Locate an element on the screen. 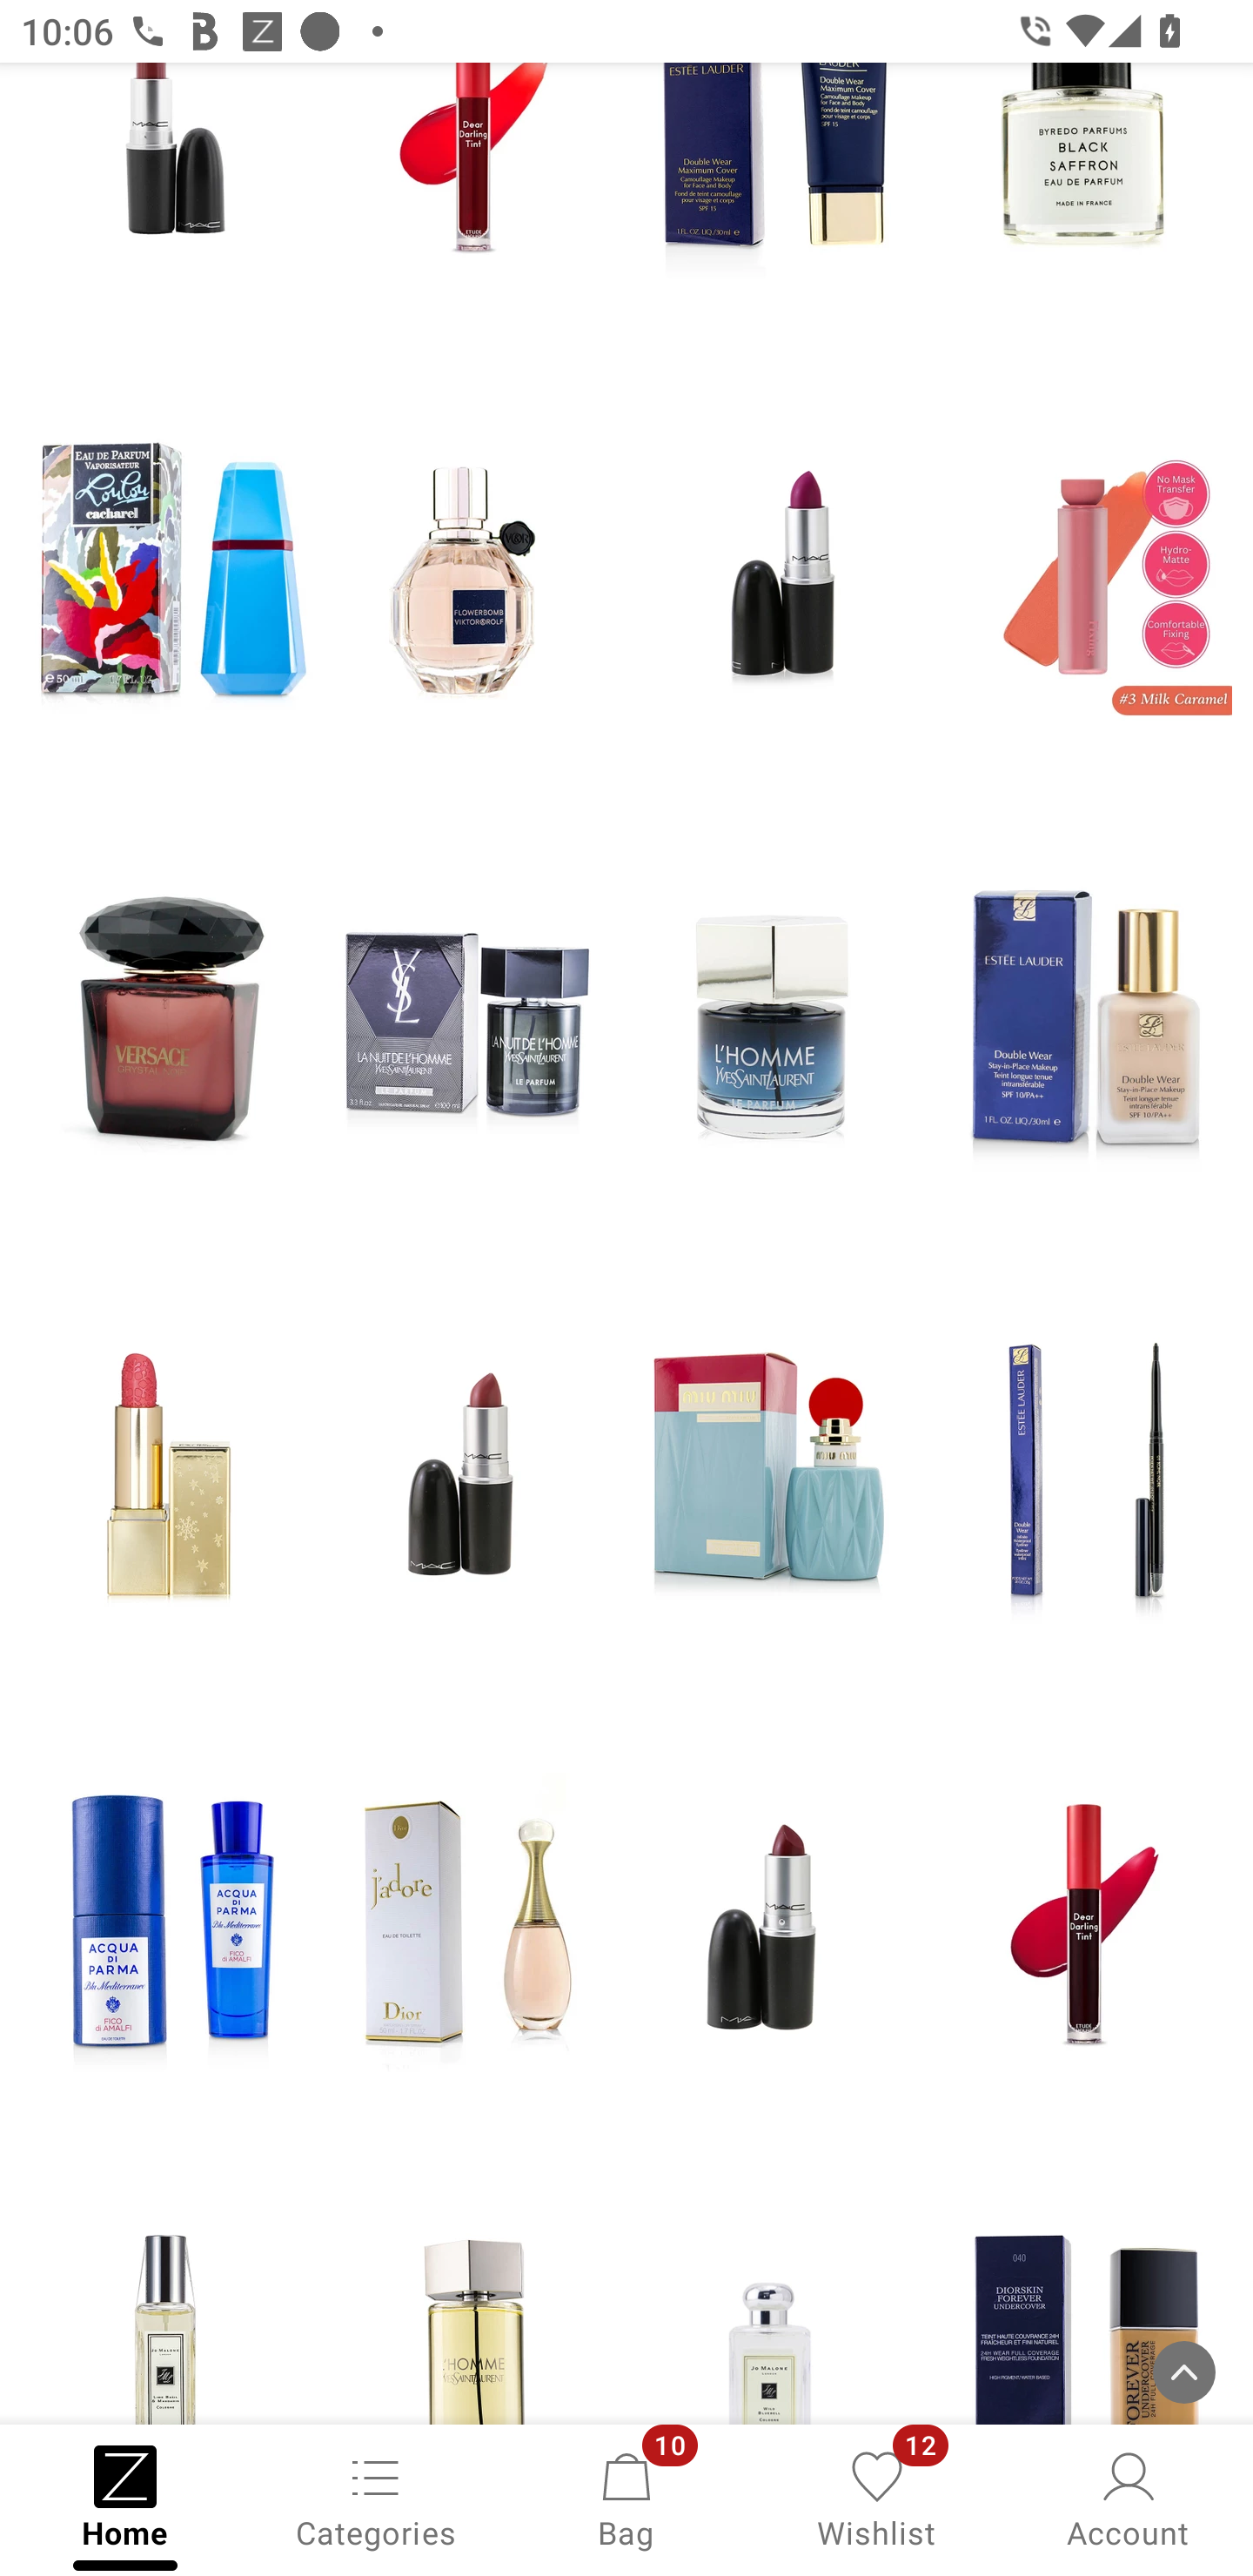  Categories is located at coordinates (376, 2498).